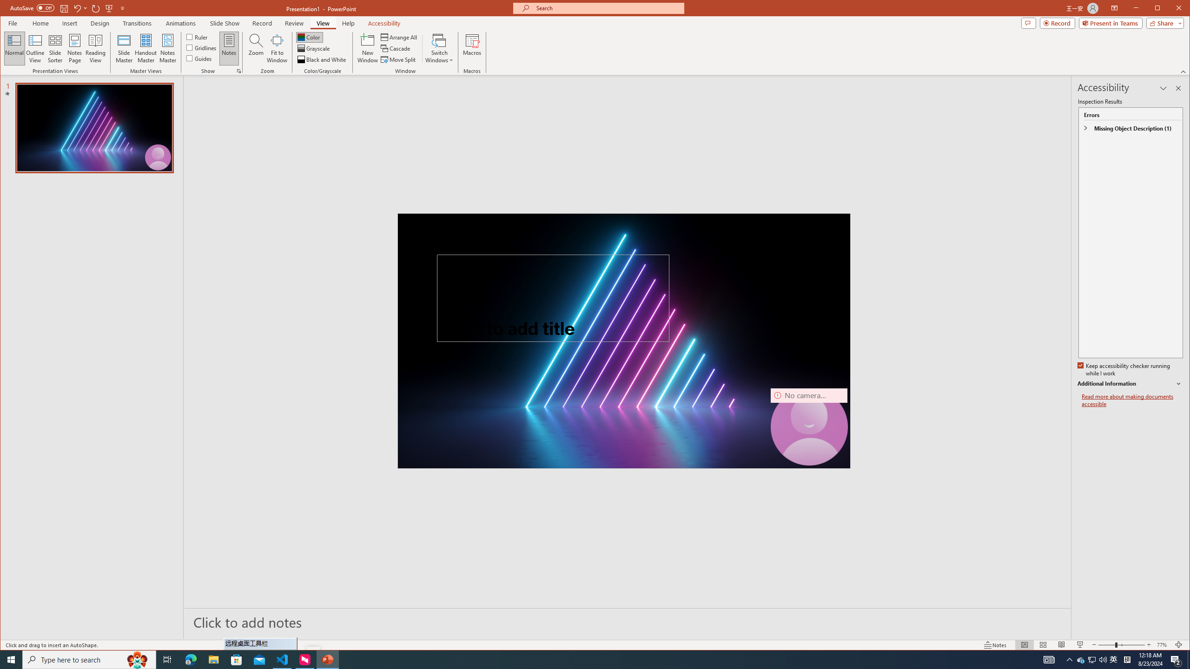 The image size is (1190, 669). What do you see at coordinates (145, 48) in the screenshot?
I see `Handout Master` at bounding box center [145, 48].